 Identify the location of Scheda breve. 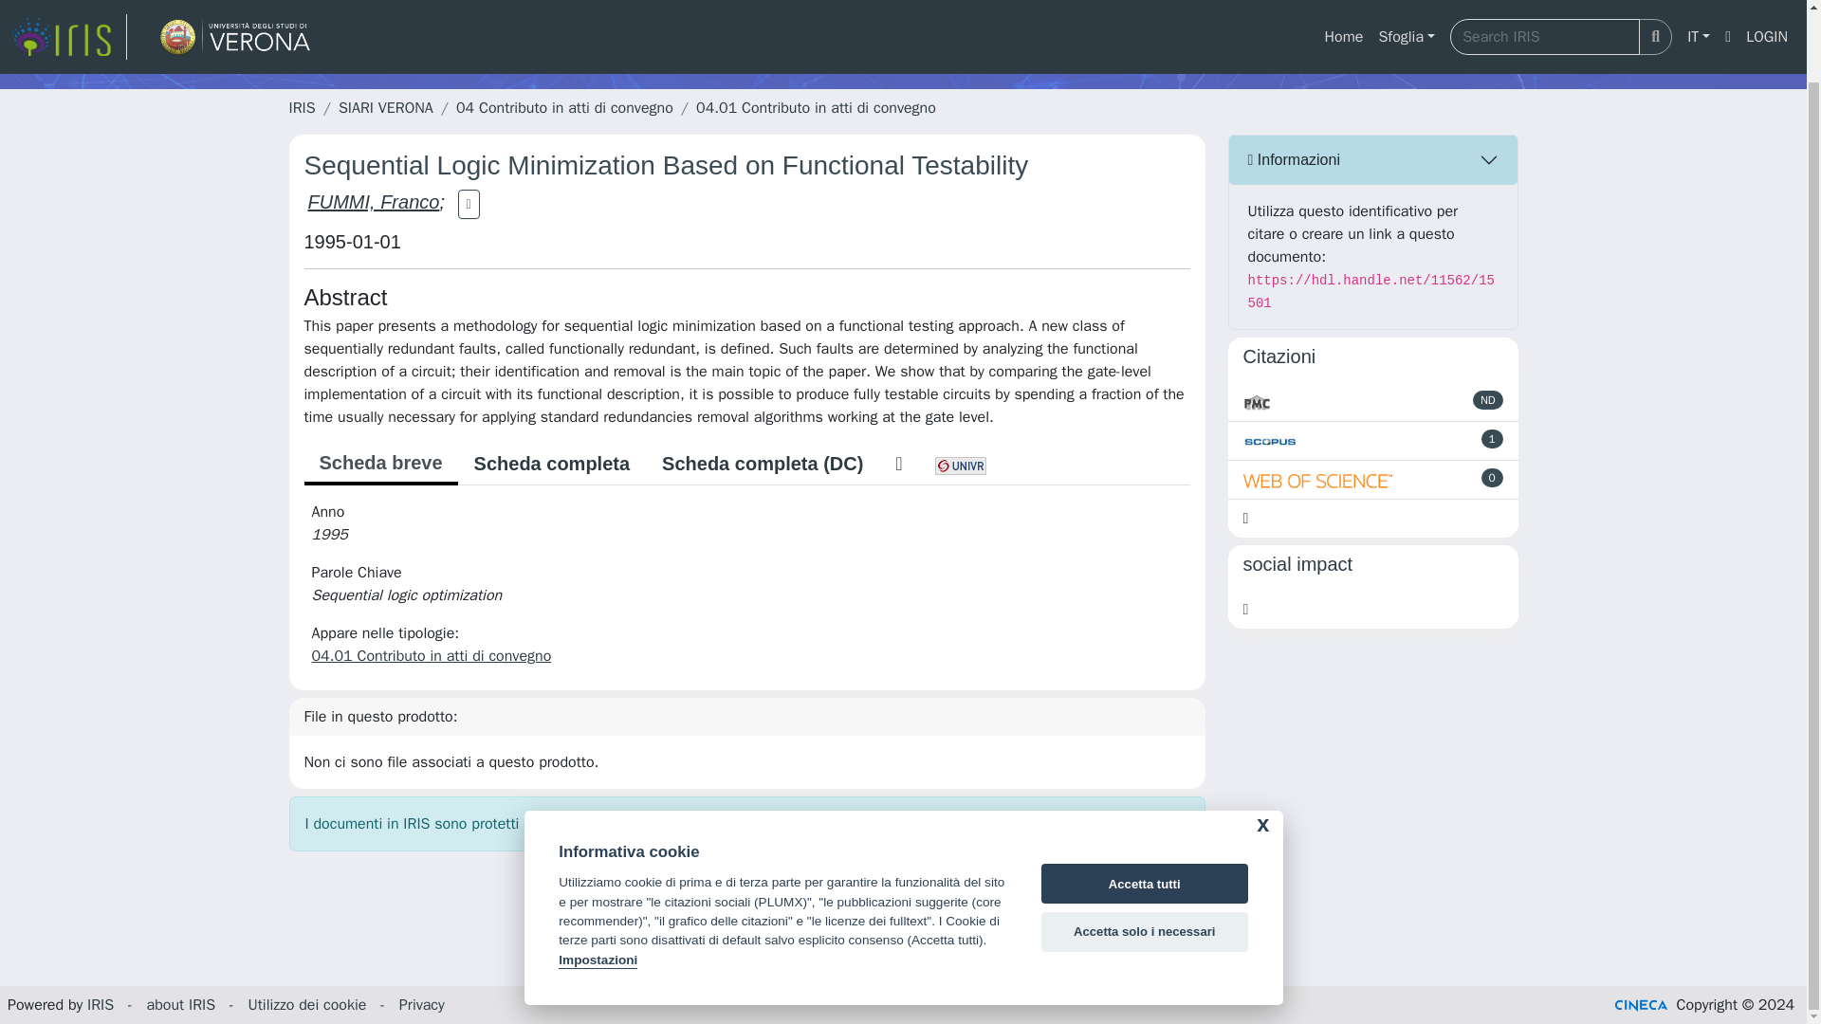
(379, 464).